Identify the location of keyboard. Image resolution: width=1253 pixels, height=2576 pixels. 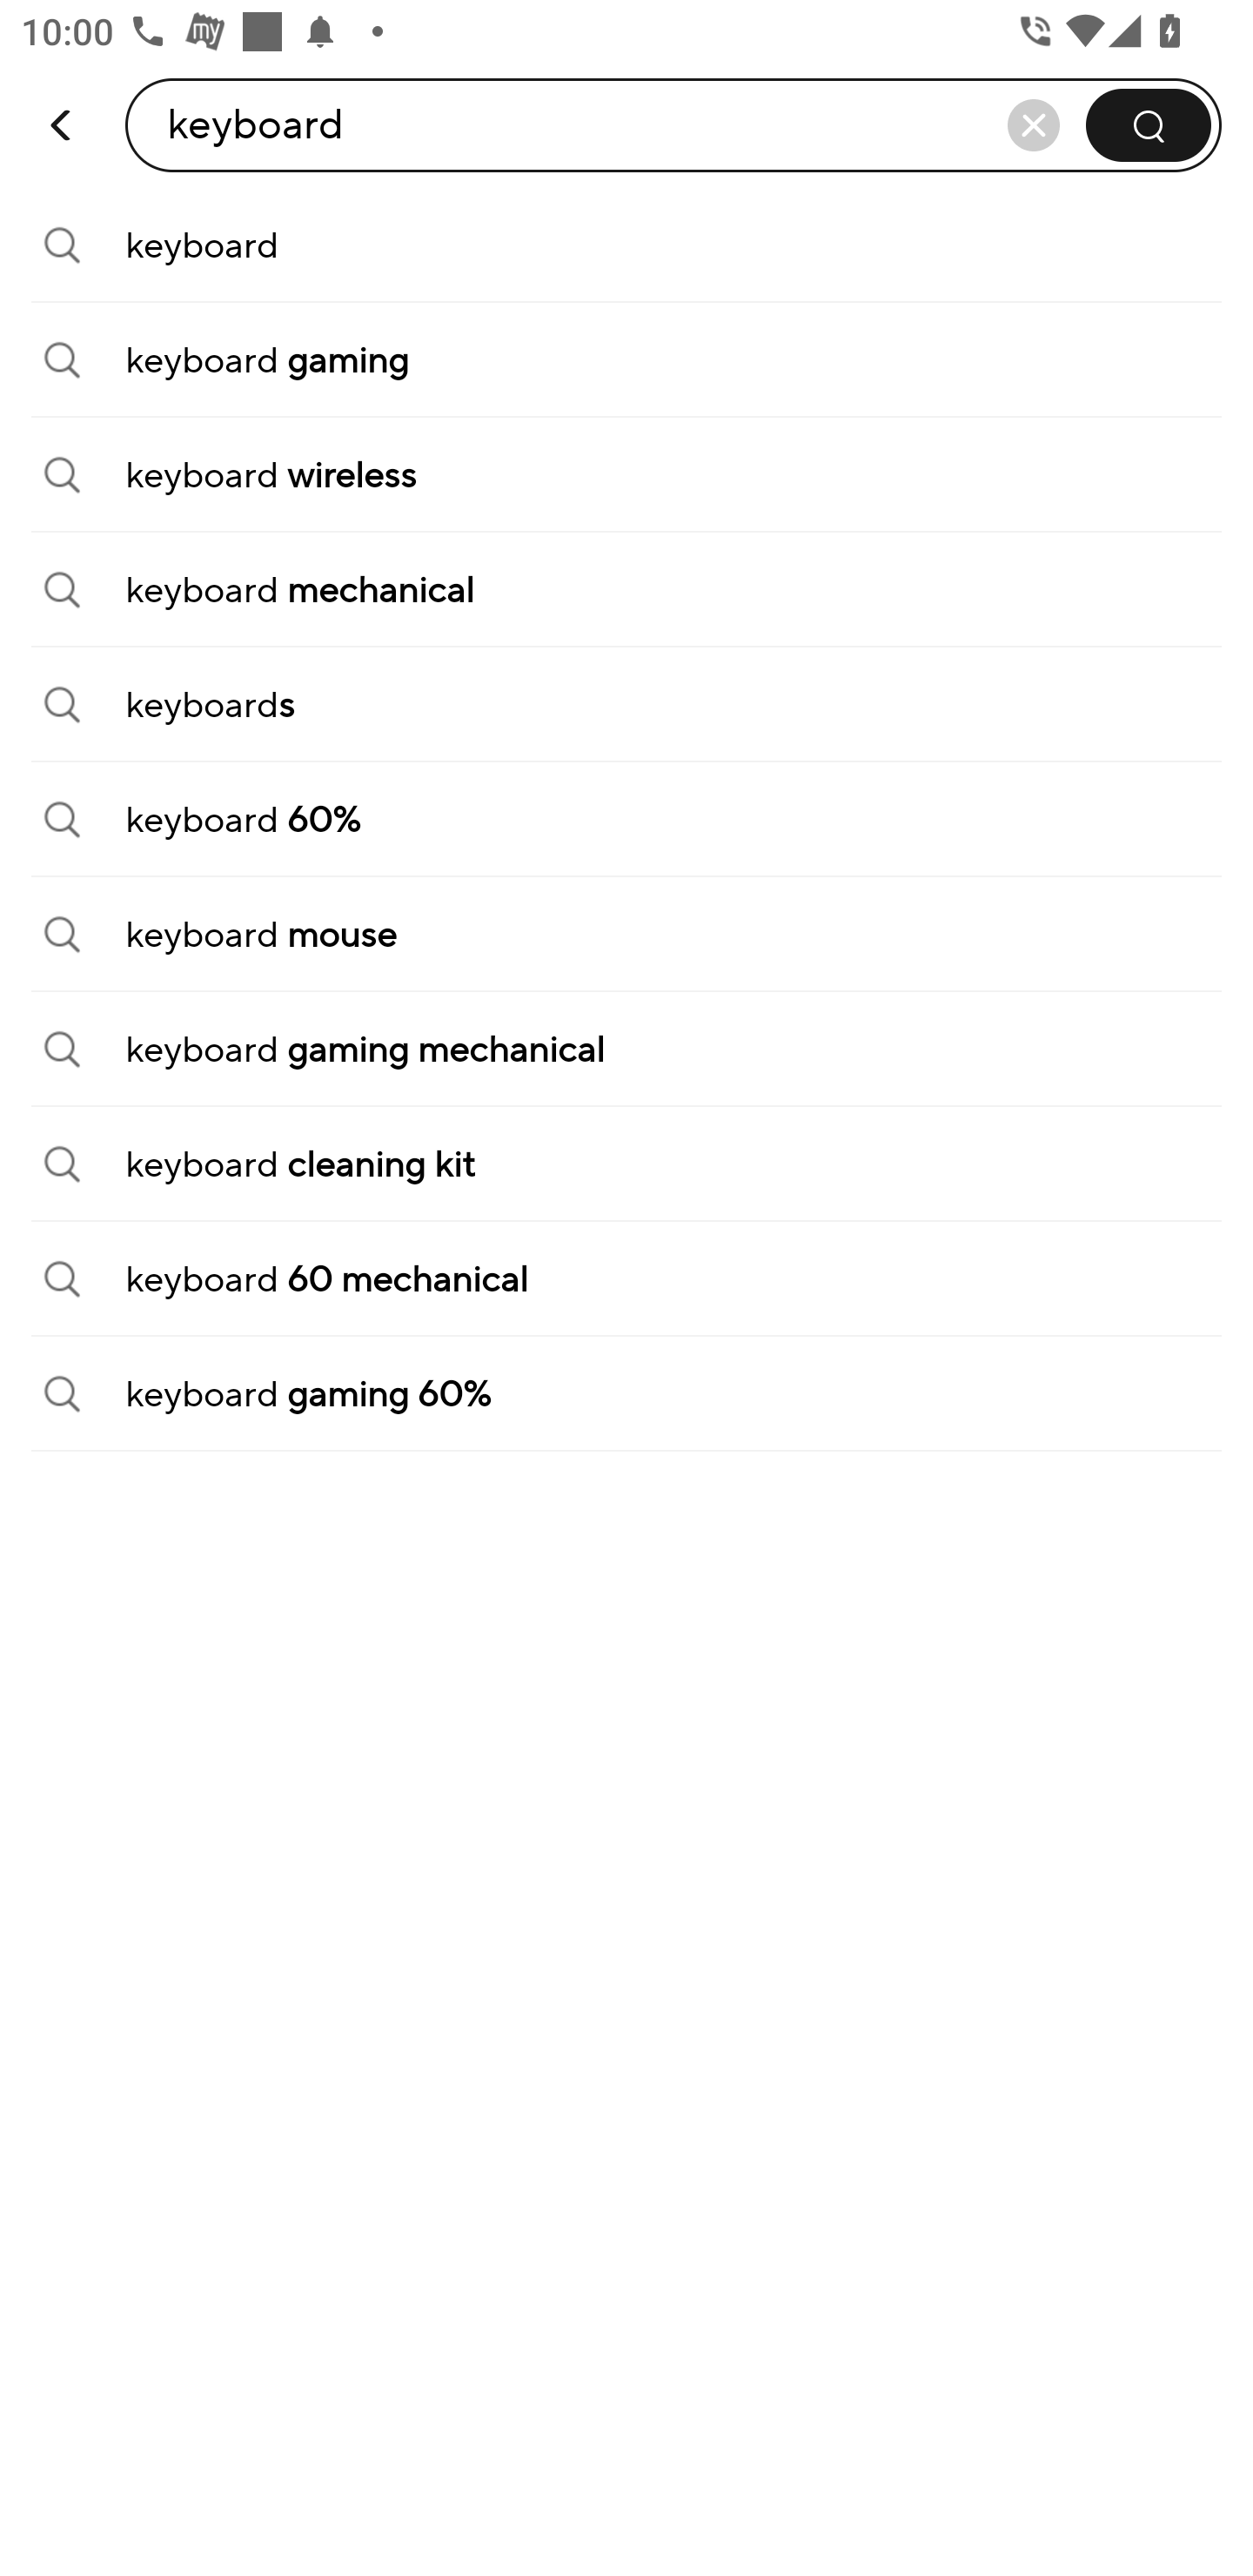
(626, 245).